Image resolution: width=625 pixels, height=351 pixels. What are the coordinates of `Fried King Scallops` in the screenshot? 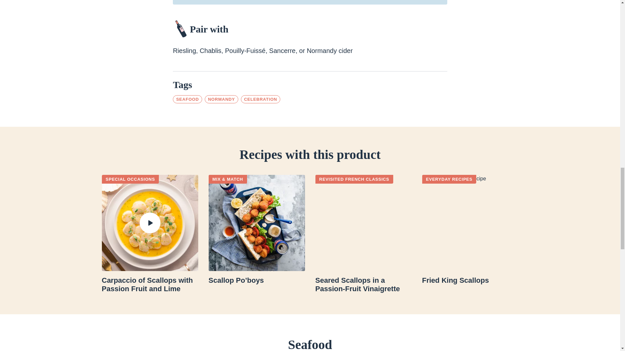 It's located at (470, 280).